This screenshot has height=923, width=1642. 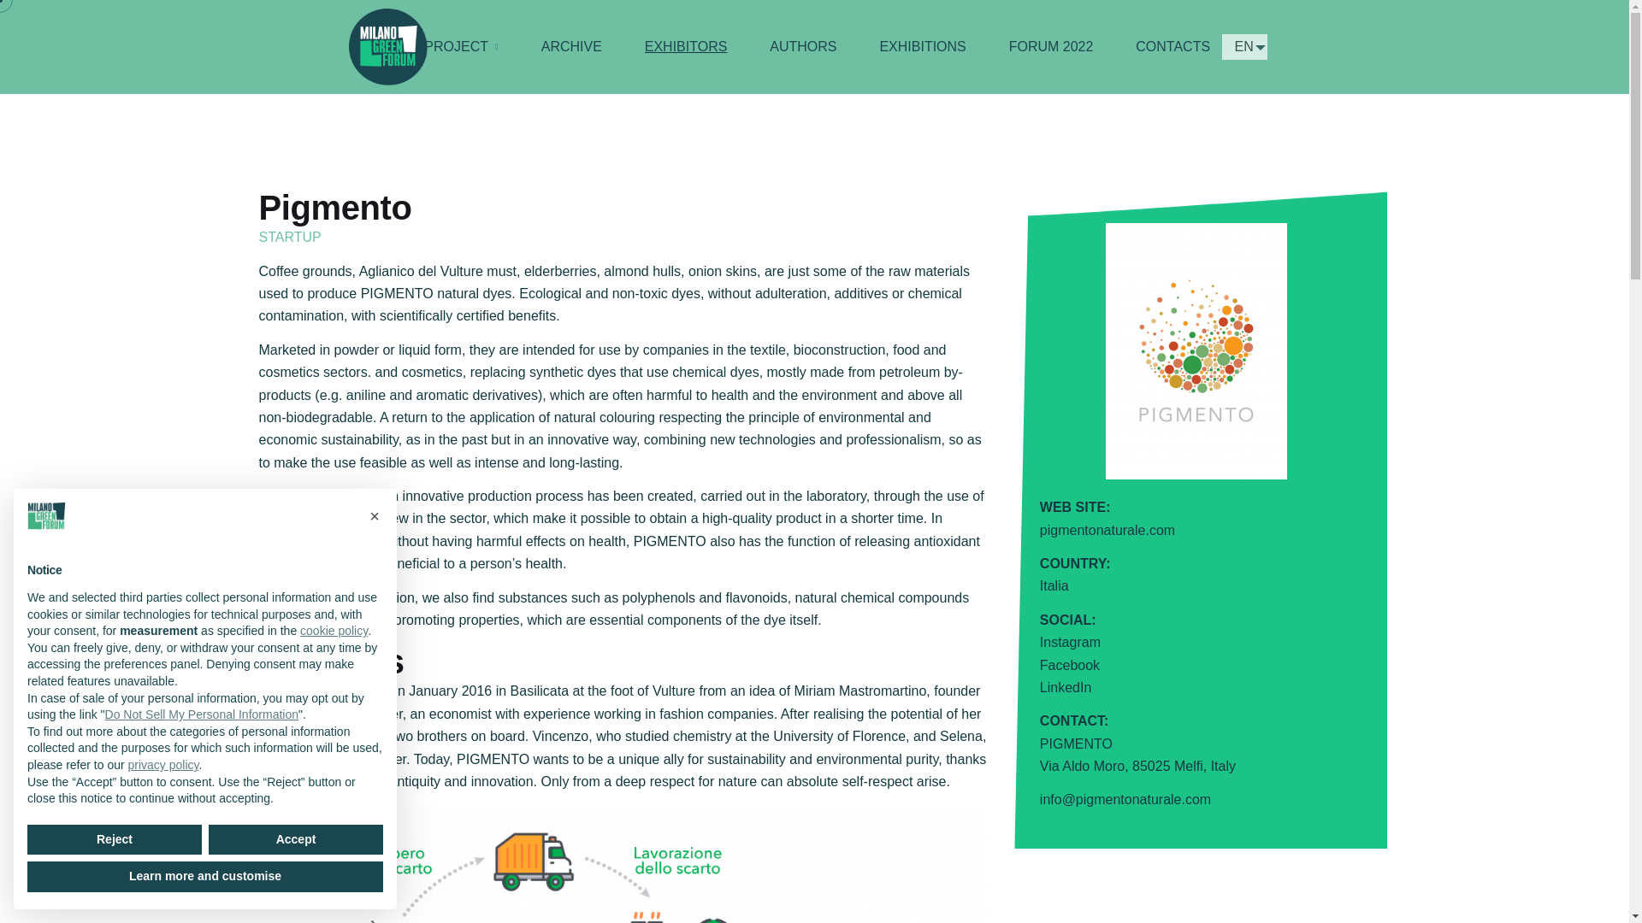 What do you see at coordinates (1069, 643) in the screenshot?
I see `Instagram` at bounding box center [1069, 643].